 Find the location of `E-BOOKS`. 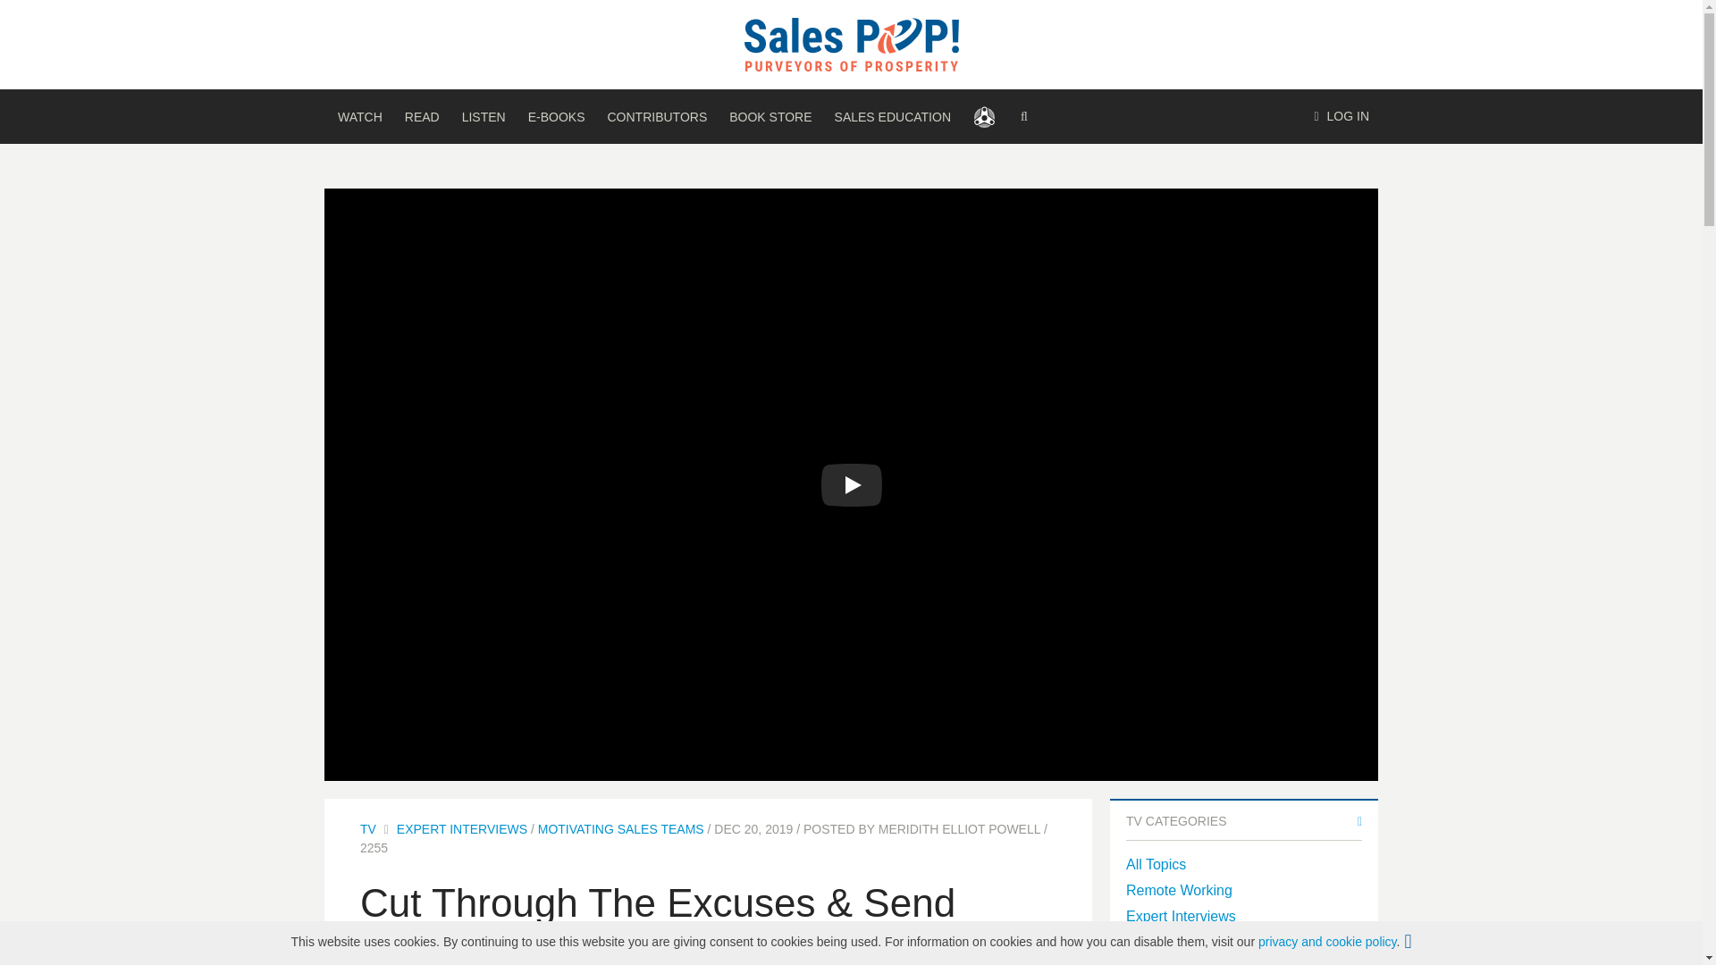

E-BOOKS is located at coordinates (556, 116).